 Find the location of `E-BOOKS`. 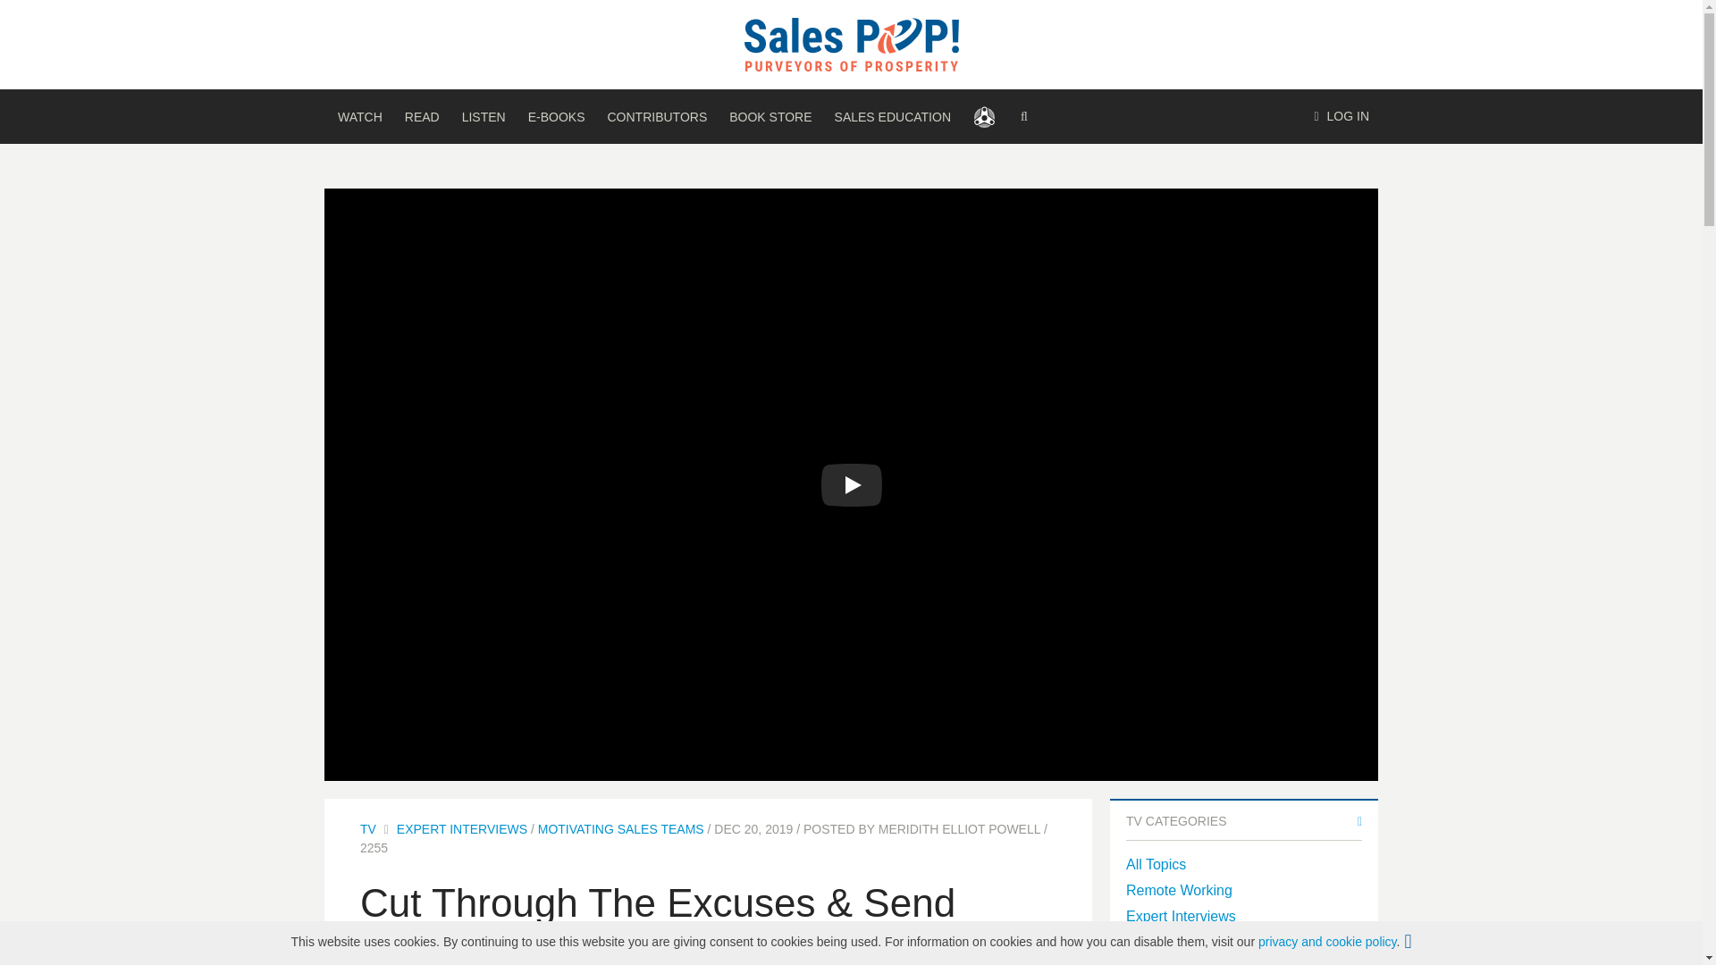

E-BOOKS is located at coordinates (556, 116).